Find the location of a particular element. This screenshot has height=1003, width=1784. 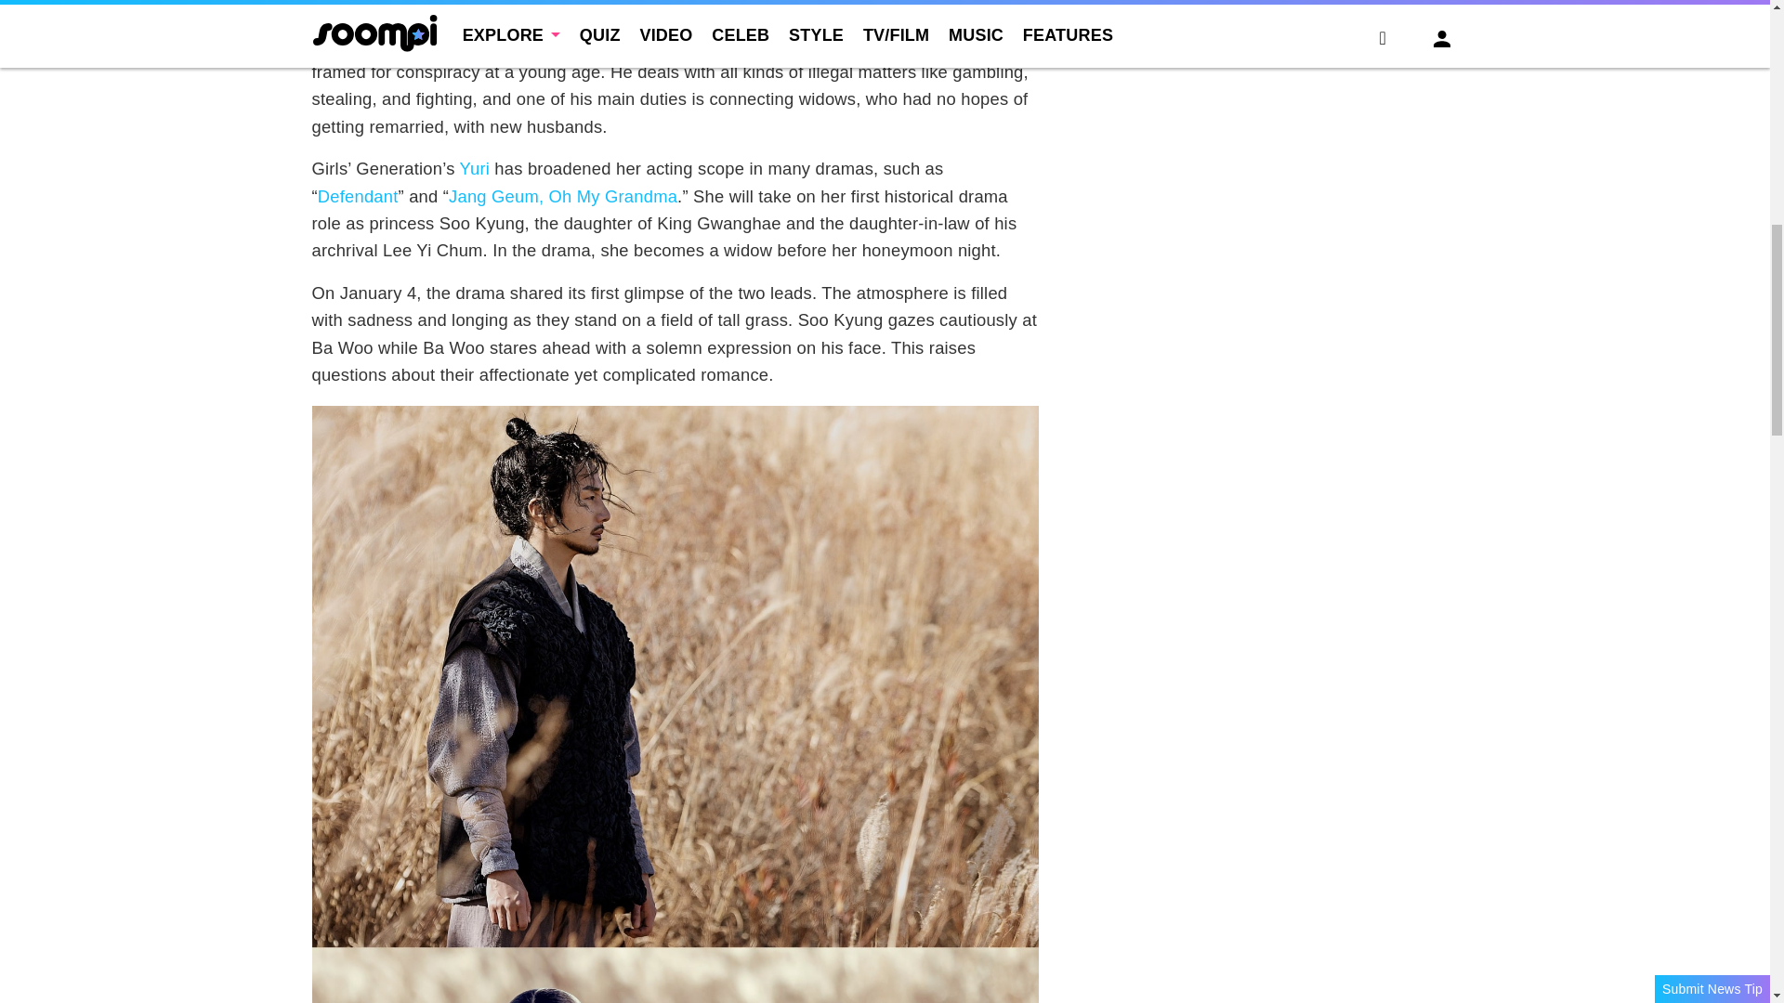

Defendant is located at coordinates (357, 196).